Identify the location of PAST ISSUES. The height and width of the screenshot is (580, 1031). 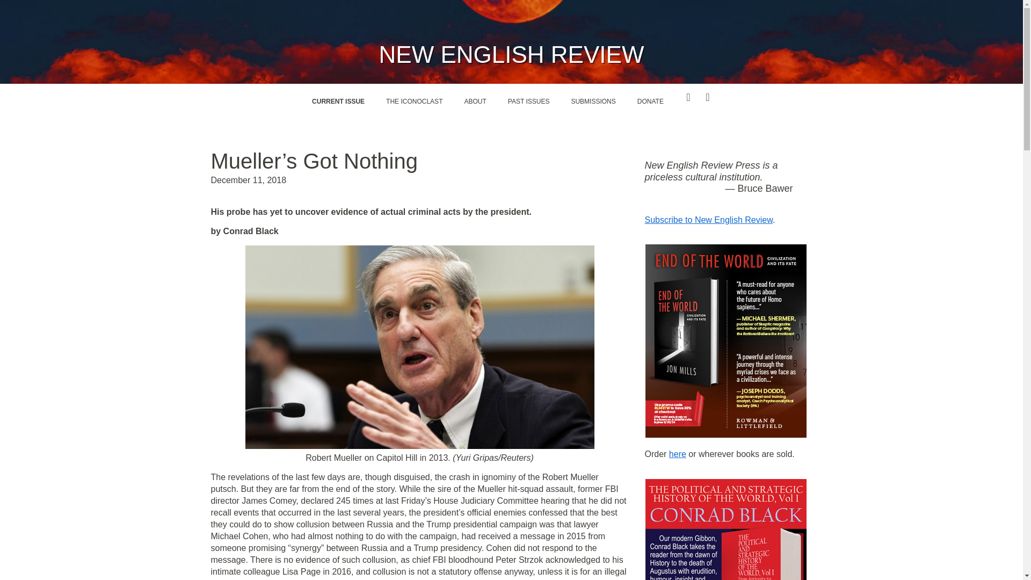
(528, 101).